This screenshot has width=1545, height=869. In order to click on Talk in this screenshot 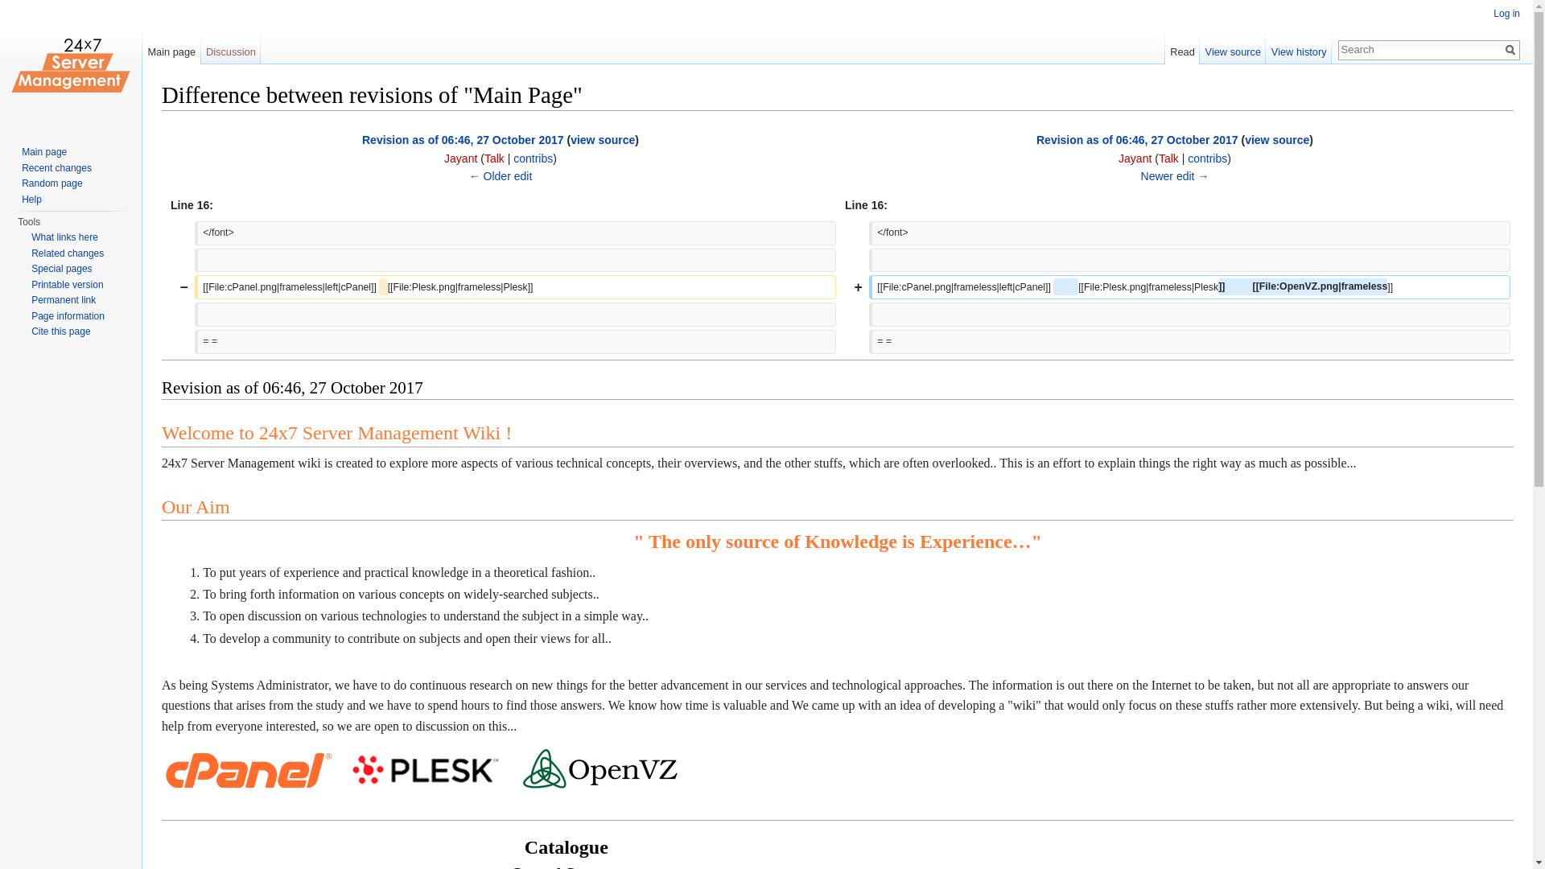, I will do `click(494, 159)`.